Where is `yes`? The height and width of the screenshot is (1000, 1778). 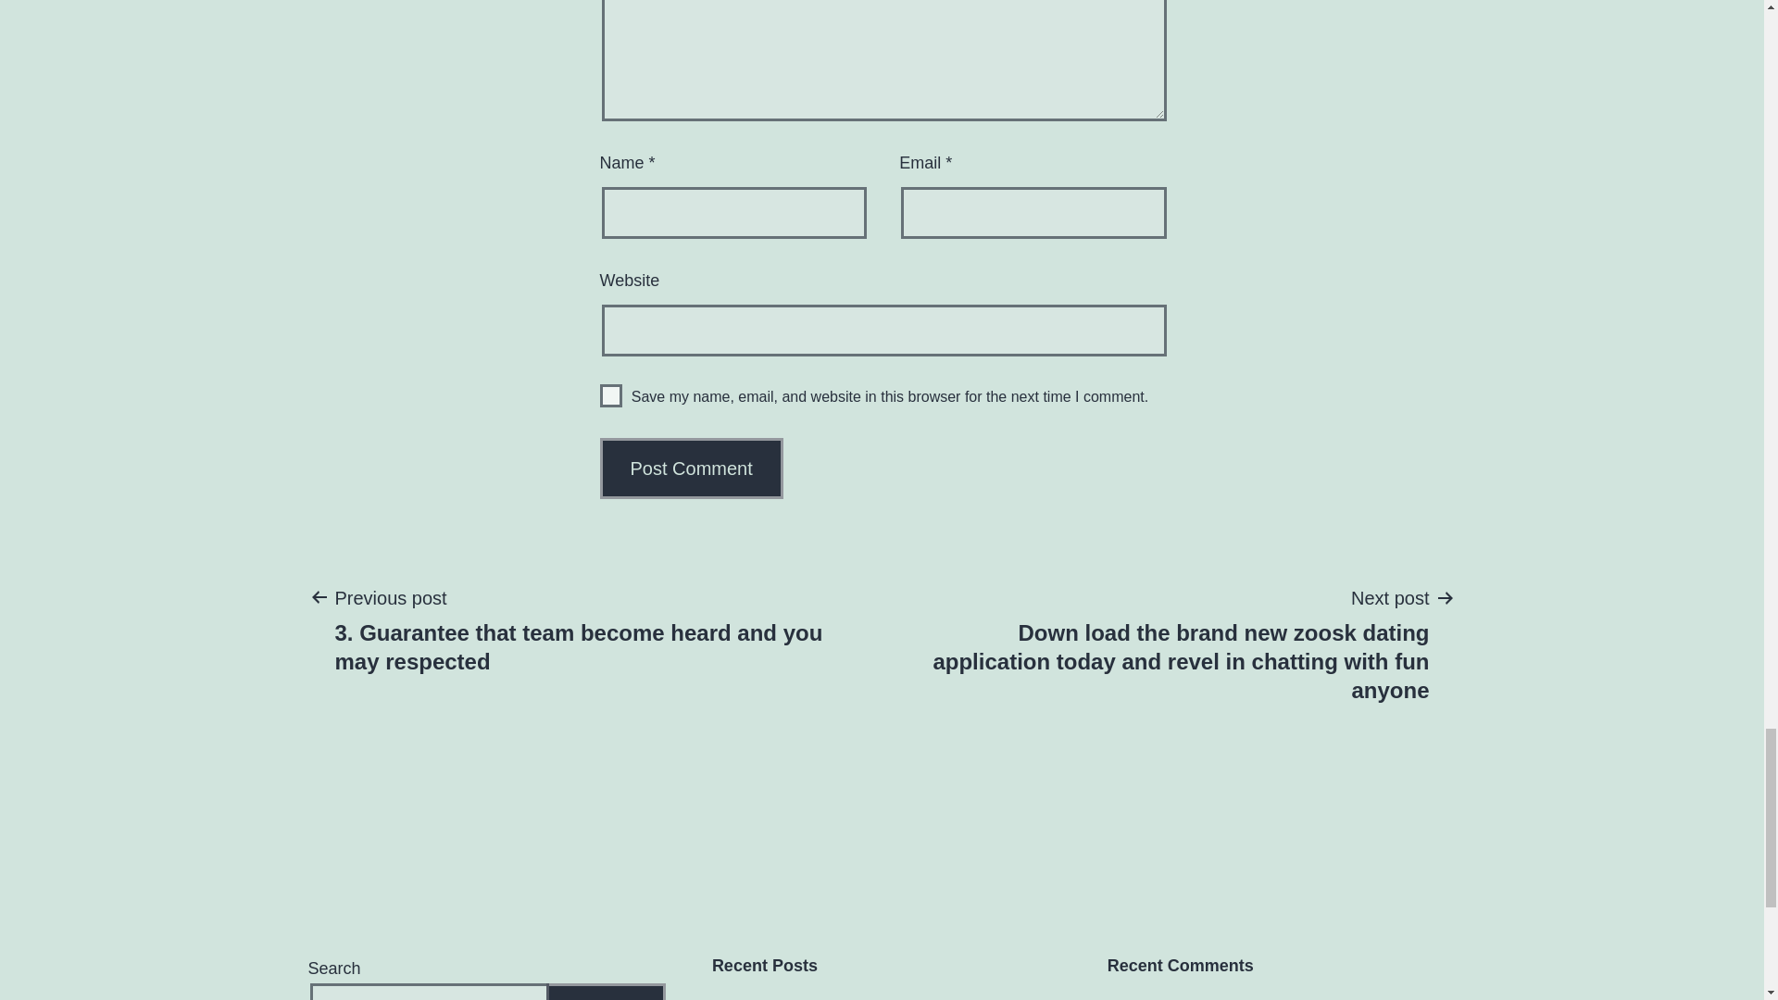 yes is located at coordinates (611, 394).